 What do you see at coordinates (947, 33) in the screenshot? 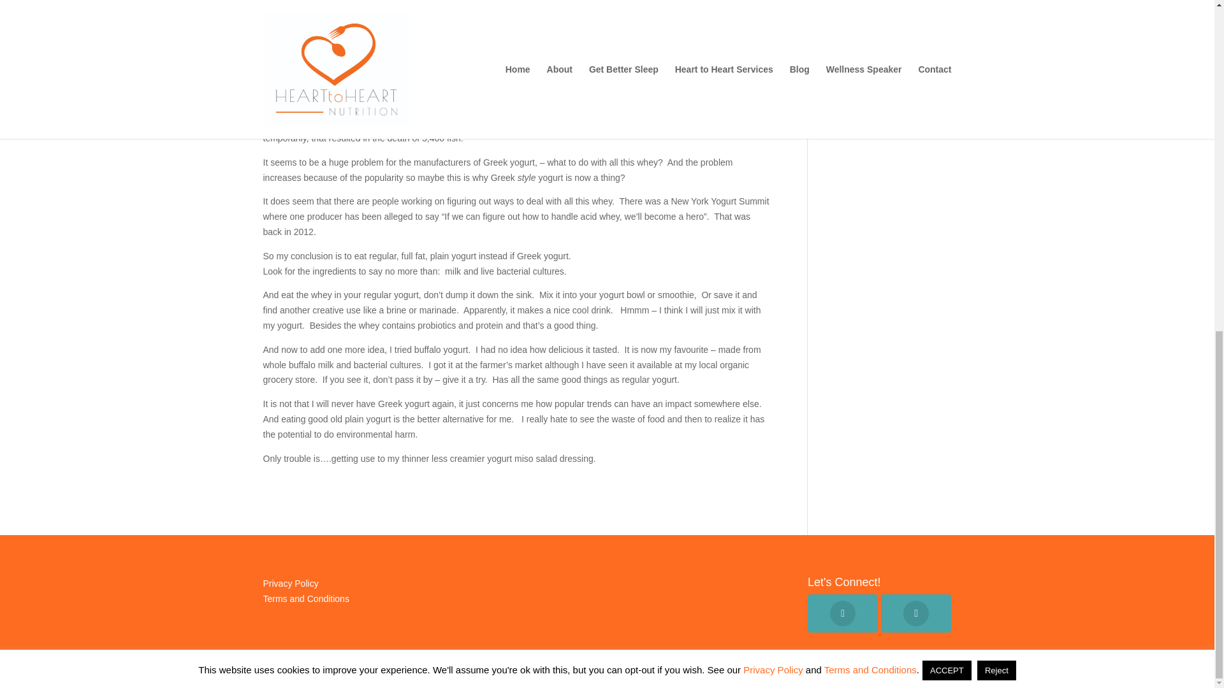
I see `ACCEPT` at bounding box center [947, 33].